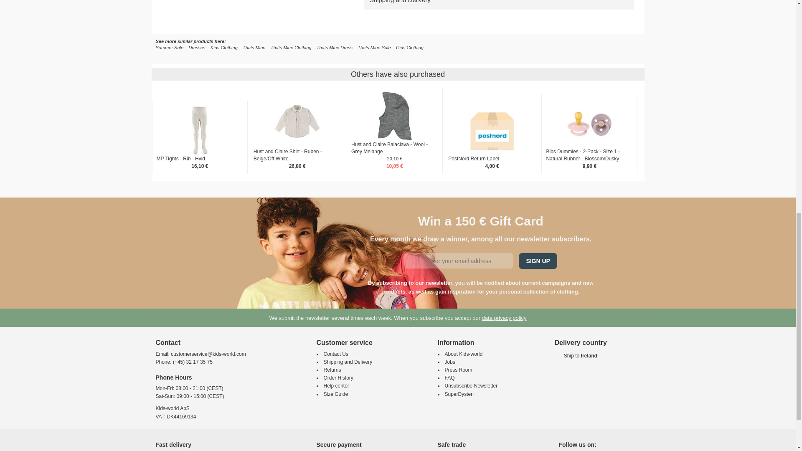  I want to click on PostNord Return Label, so click(492, 130).